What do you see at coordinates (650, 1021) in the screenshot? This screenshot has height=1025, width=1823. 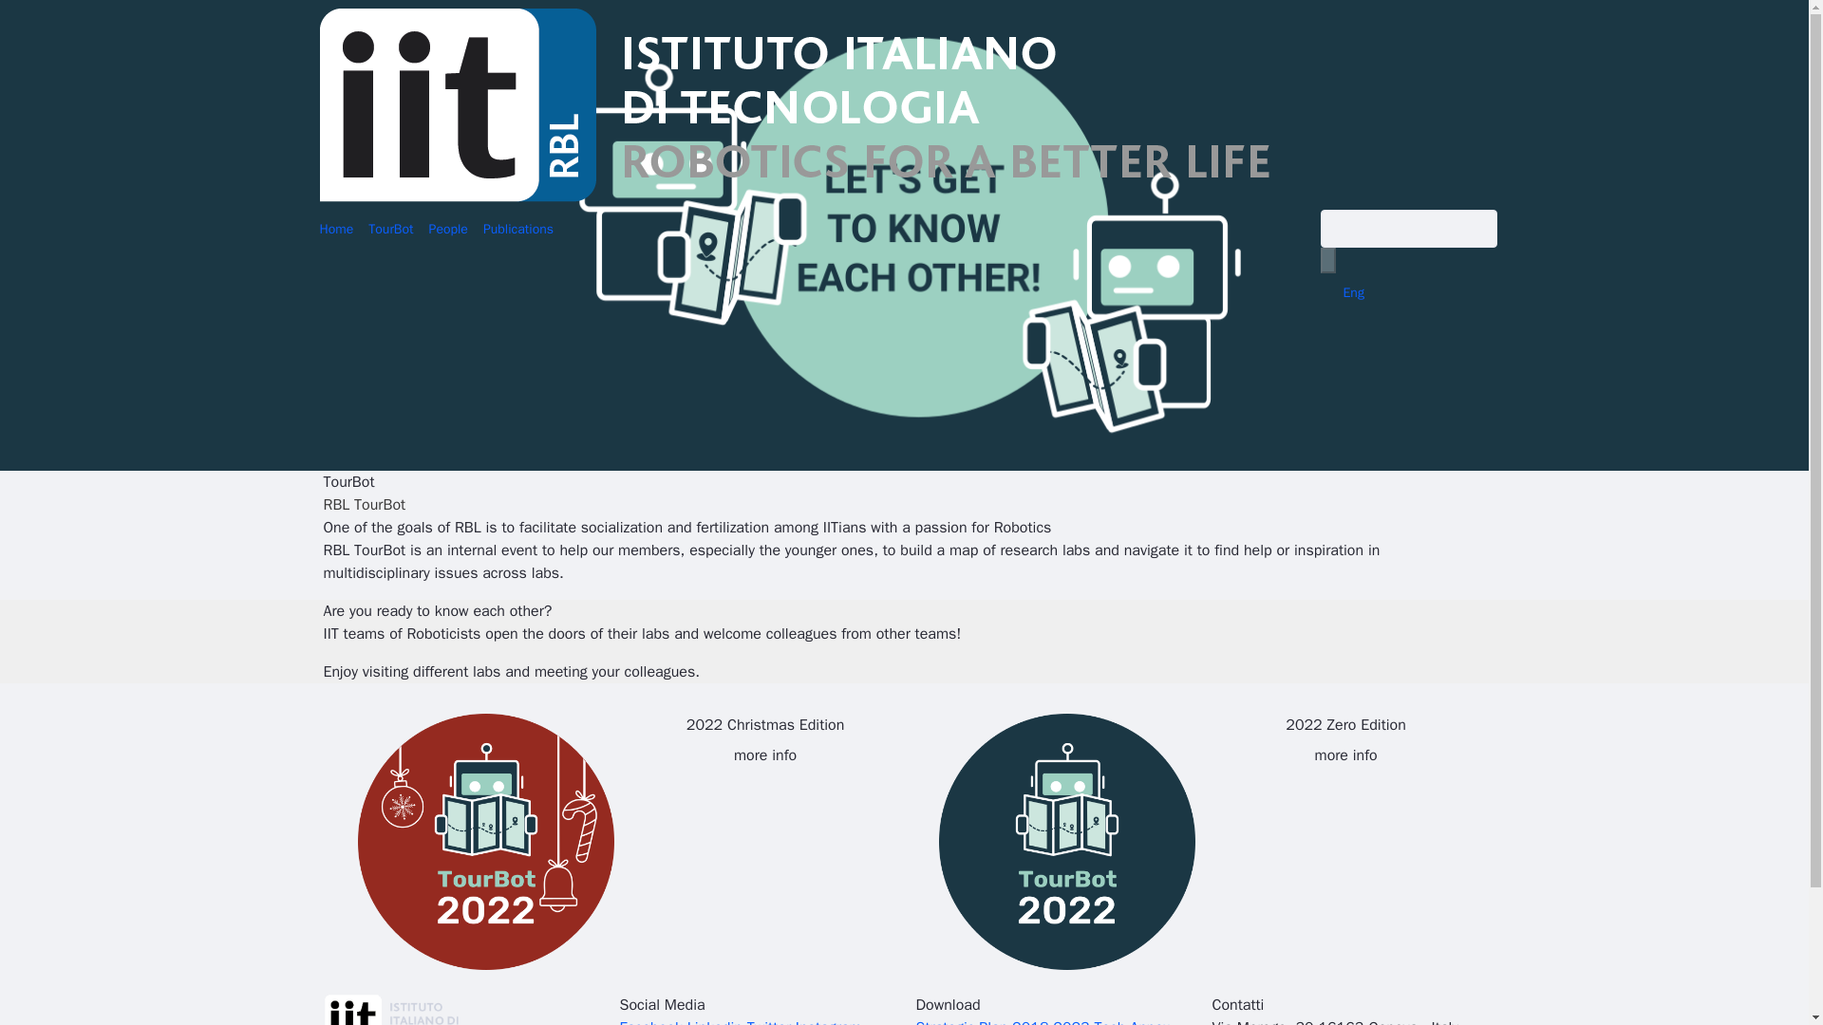 I see `Facebook` at bounding box center [650, 1021].